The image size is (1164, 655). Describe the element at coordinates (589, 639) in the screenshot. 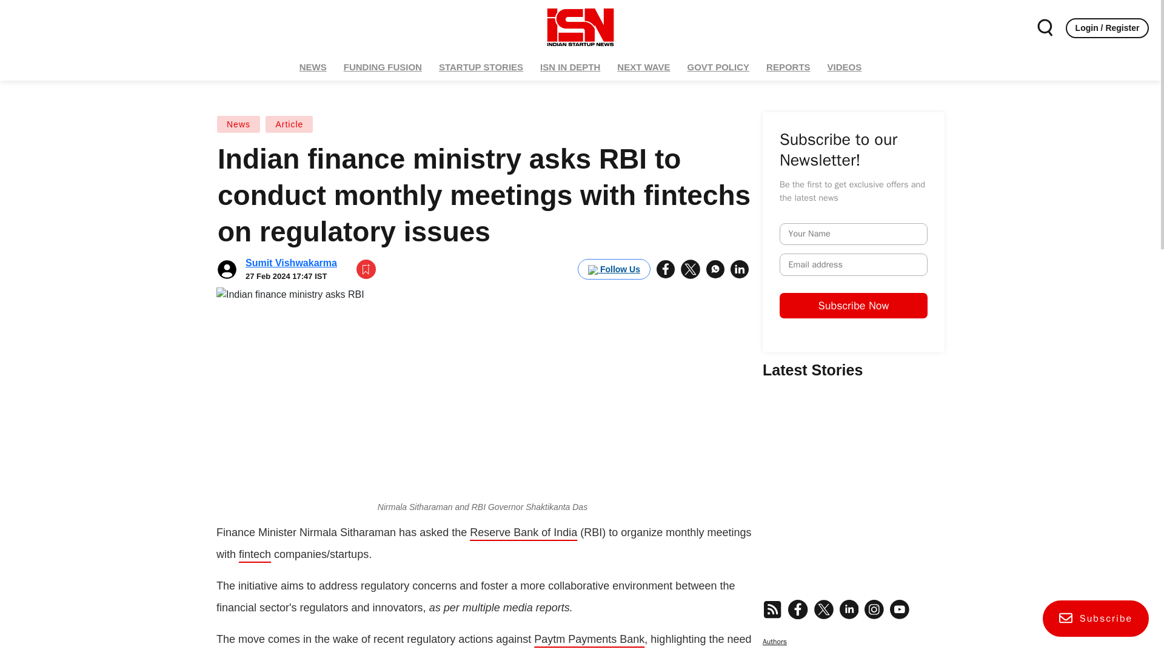

I see `Paytm Payments Bank` at that location.